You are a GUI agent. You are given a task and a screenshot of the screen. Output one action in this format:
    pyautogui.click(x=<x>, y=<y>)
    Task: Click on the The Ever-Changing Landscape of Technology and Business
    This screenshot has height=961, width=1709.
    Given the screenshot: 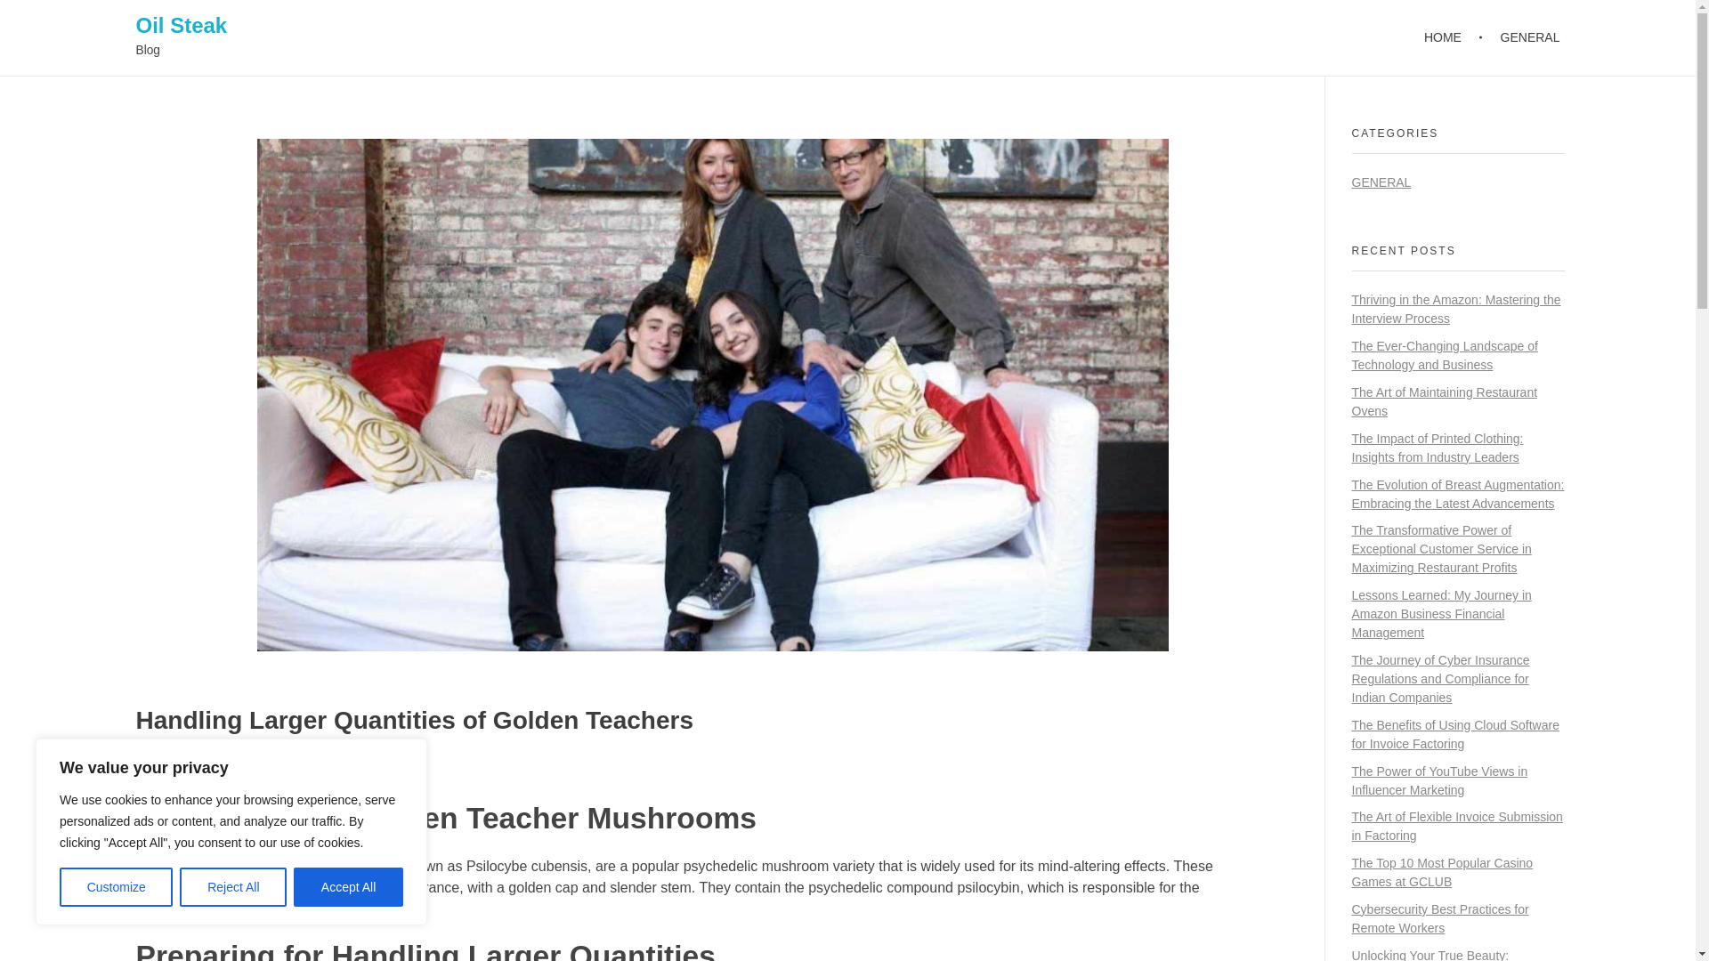 What is the action you would take?
    pyautogui.click(x=1444, y=355)
    